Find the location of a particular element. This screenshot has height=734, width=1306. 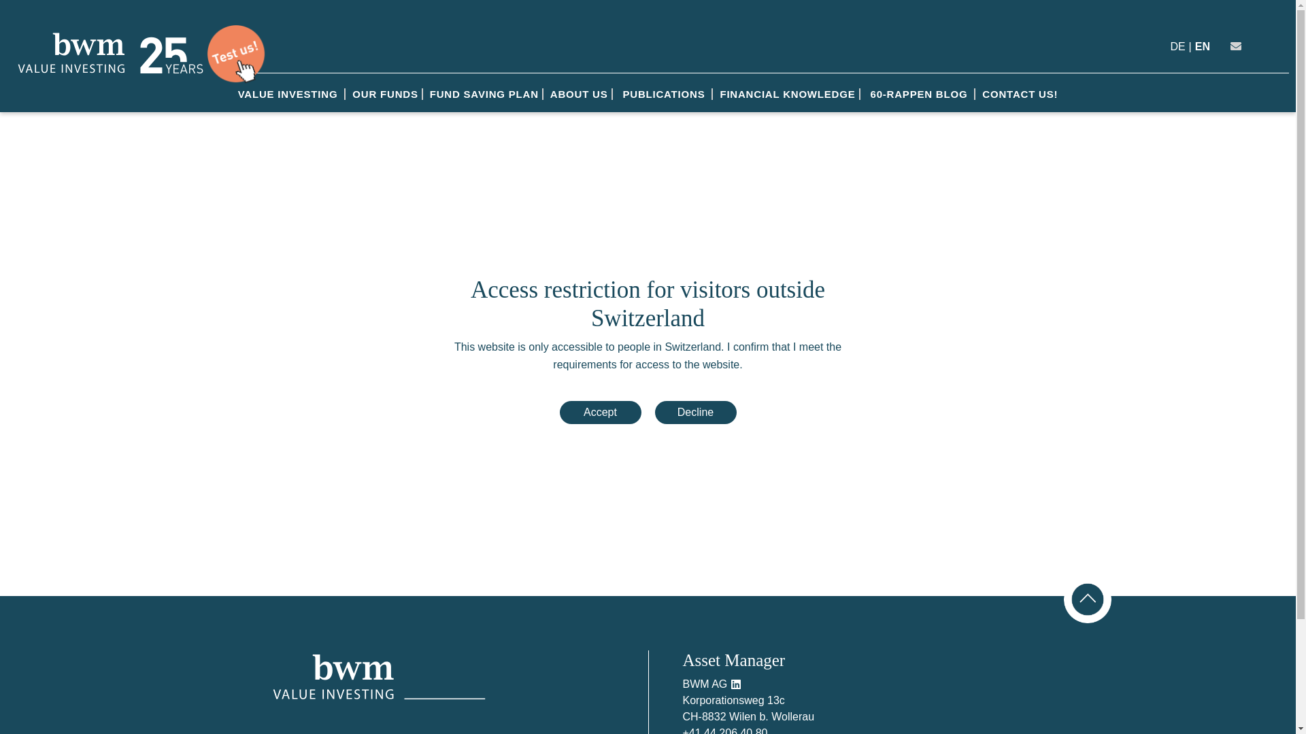

FUND SAVING PLAN is located at coordinates (484, 94).